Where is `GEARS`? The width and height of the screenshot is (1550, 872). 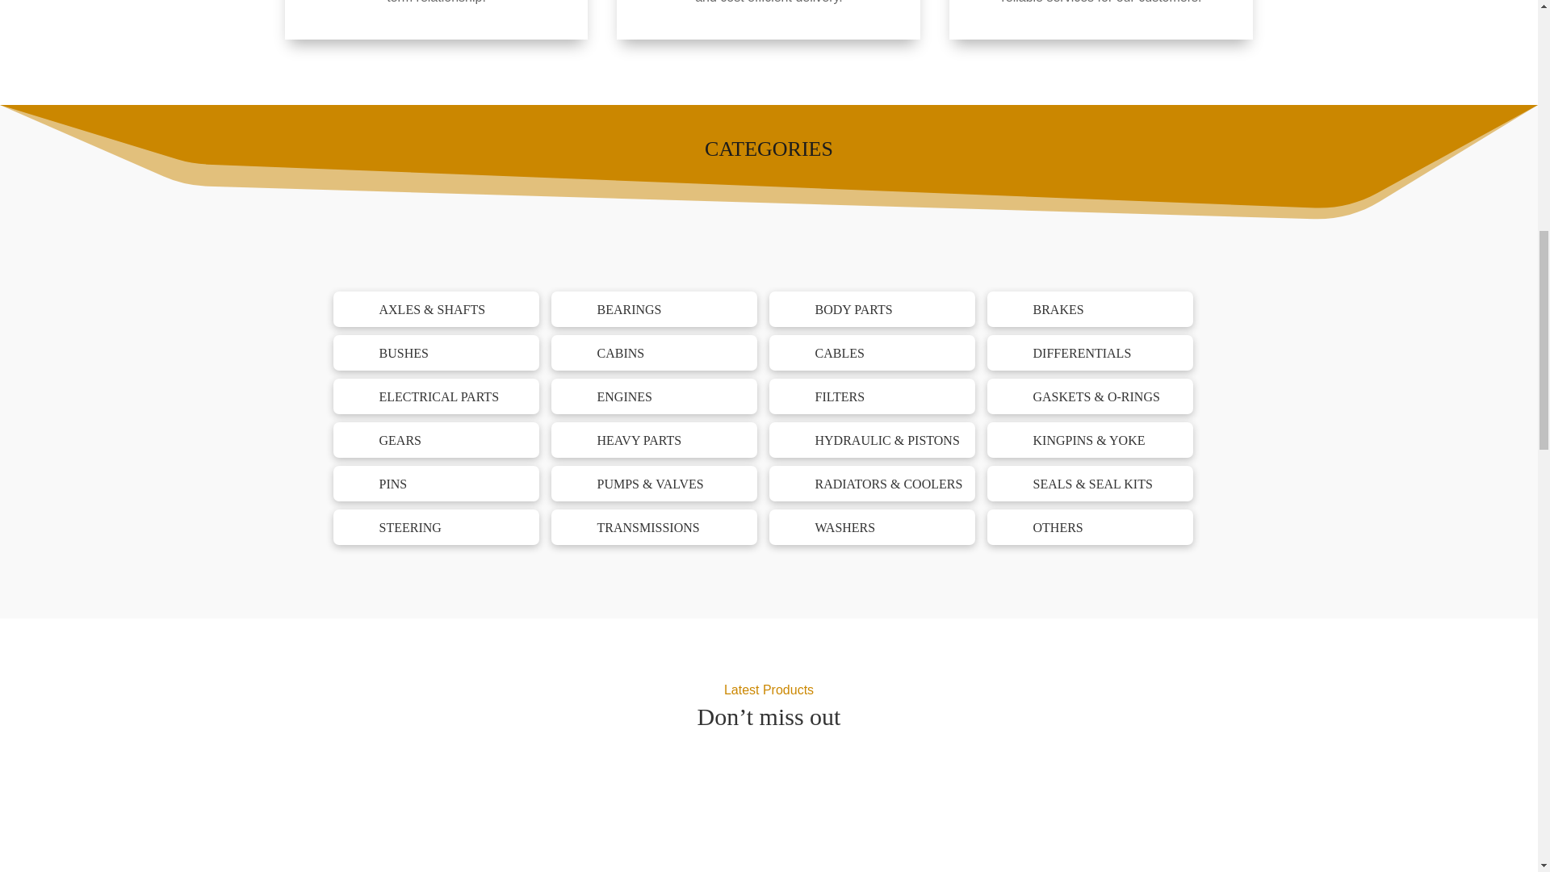 GEARS is located at coordinates (400, 440).